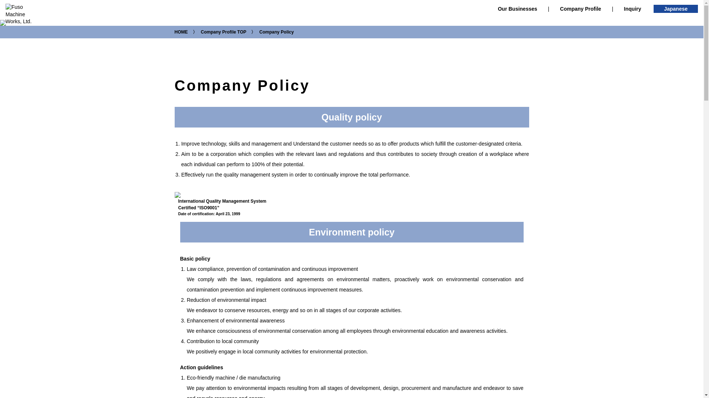 The image size is (709, 398). Describe the element at coordinates (676, 8) in the screenshot. I see `Japanese` at that location.